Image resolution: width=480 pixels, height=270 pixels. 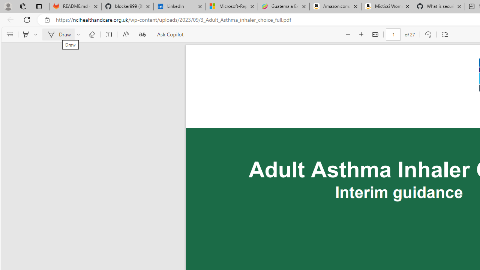 I want to click on Draw, so click(x=58, y=34).